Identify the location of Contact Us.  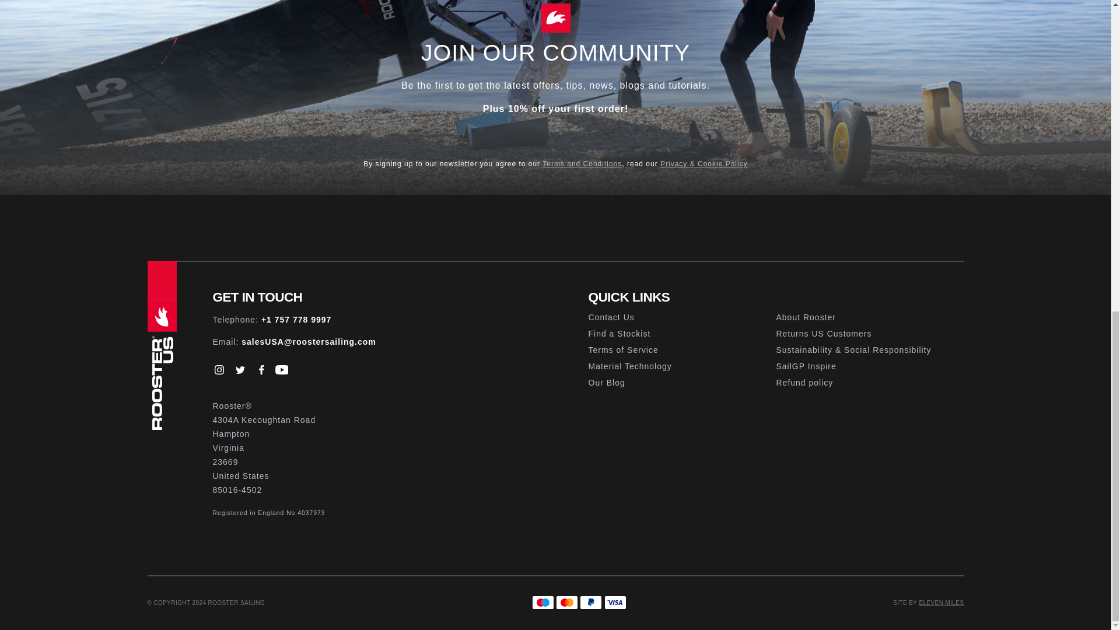
(682, 317).